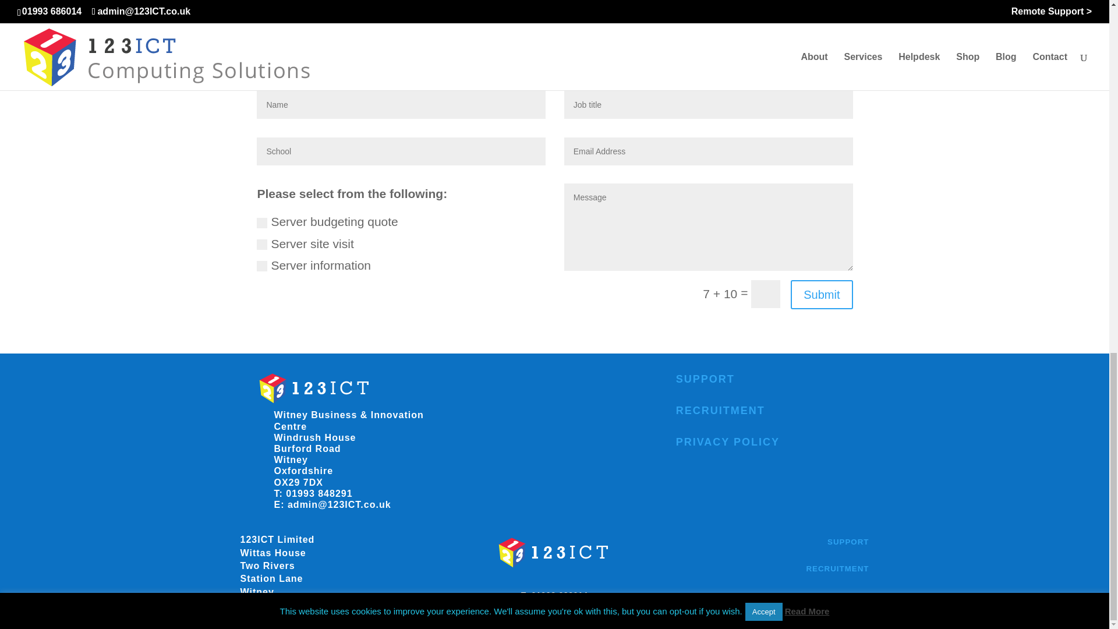  I want to click on SUPPORT, so click(705, 379).